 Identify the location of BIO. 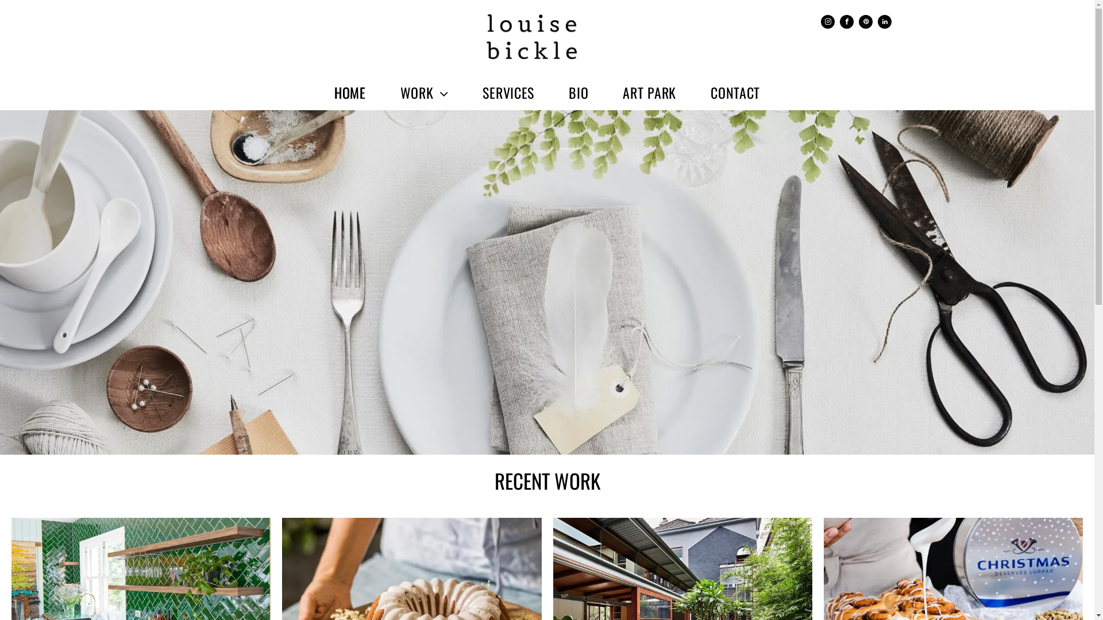
(579, 92).